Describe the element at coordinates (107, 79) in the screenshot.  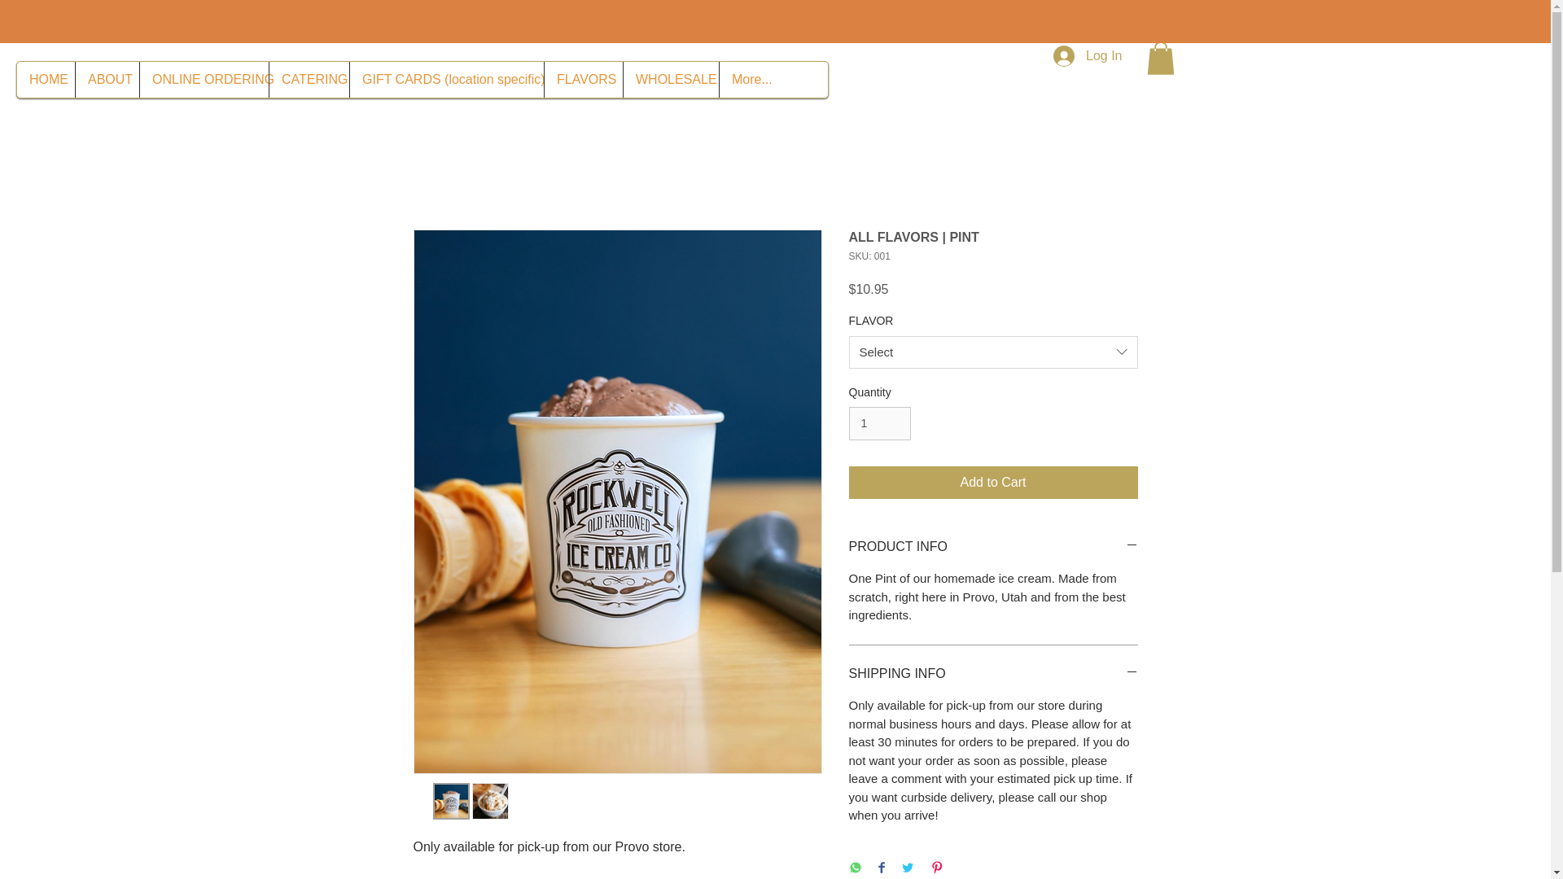
I see `ABOUT` at that location.